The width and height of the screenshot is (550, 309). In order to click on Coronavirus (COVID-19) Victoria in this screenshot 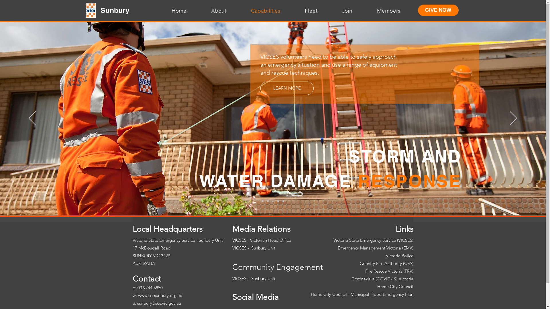, I will do `click(382, 279)`.